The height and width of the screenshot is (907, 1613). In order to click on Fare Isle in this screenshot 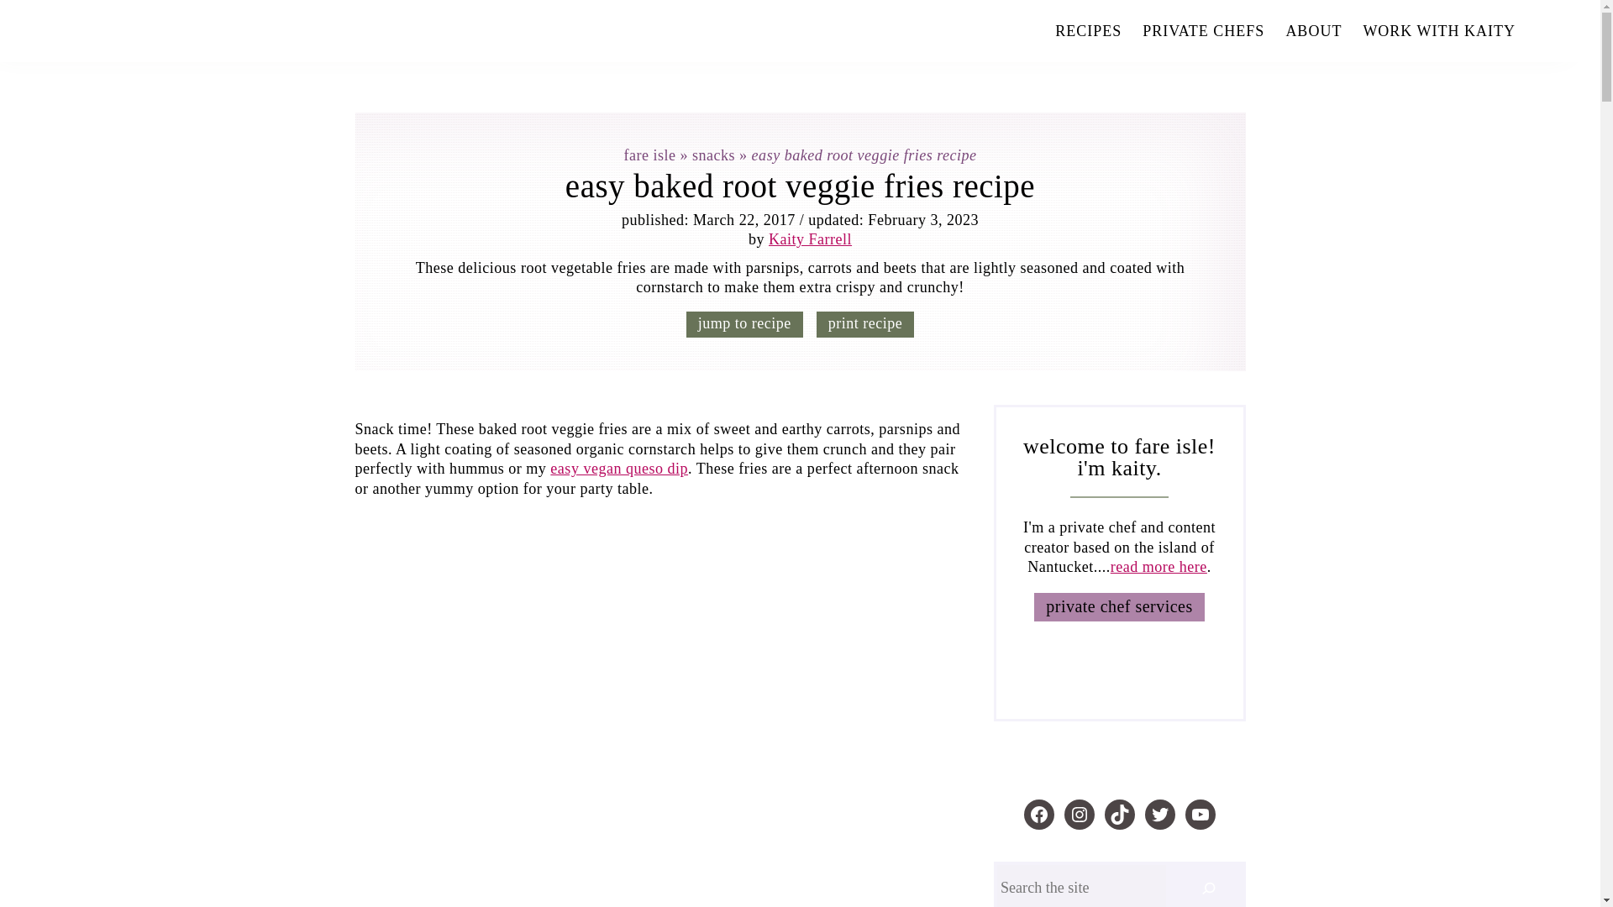, I will do `click(334, 29)`.